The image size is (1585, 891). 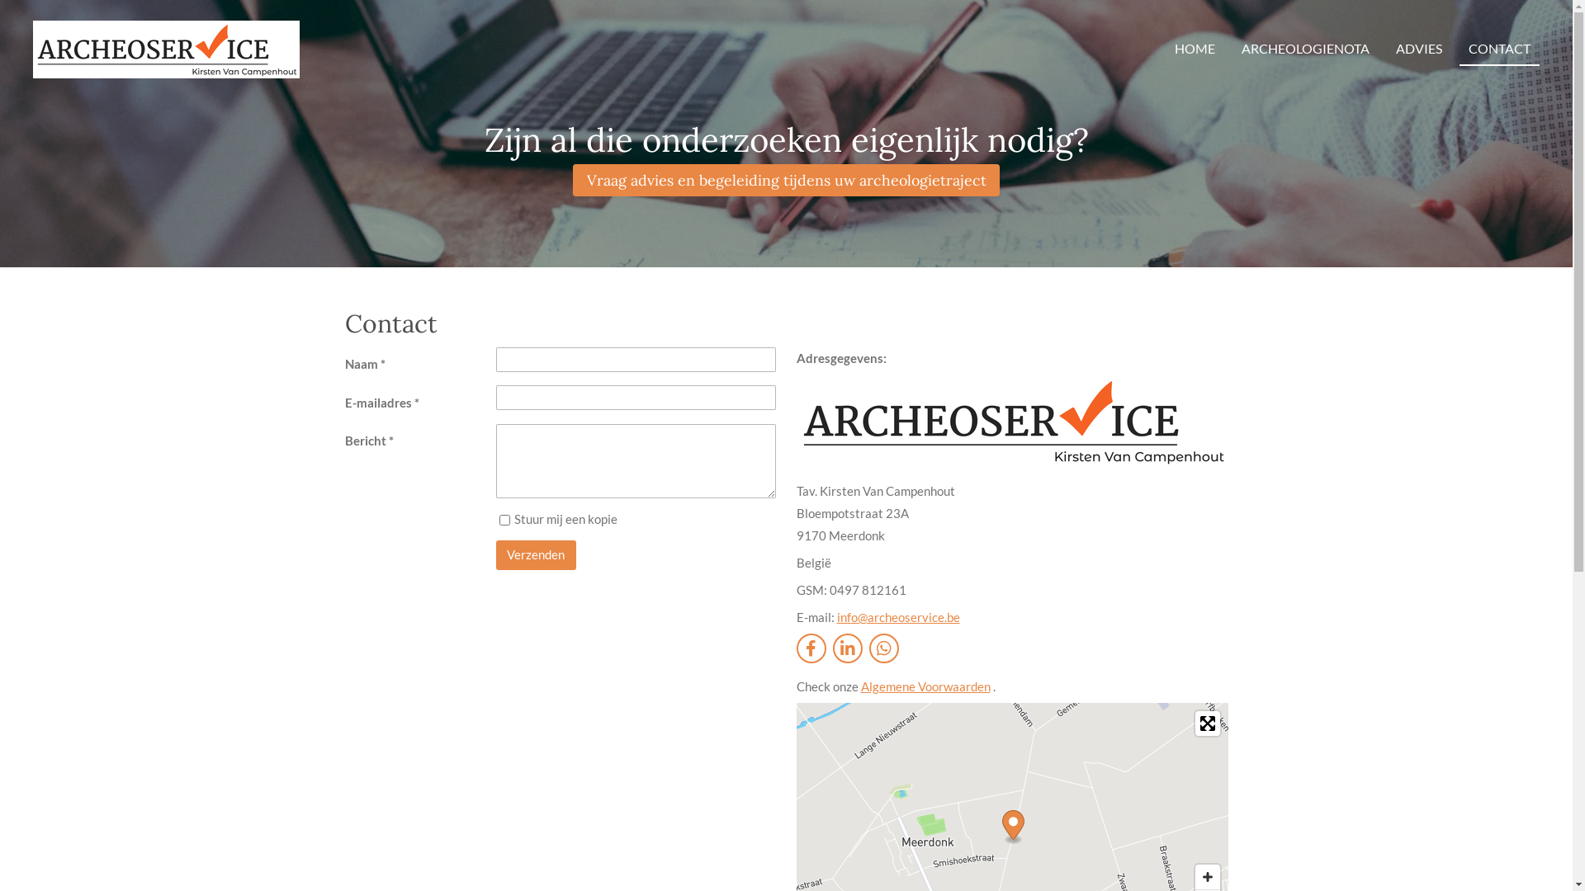 What do you see at coordinates (898, 616) in the screenshot?
I see `info@archeoservice.be` at bounding box center [898, 616].